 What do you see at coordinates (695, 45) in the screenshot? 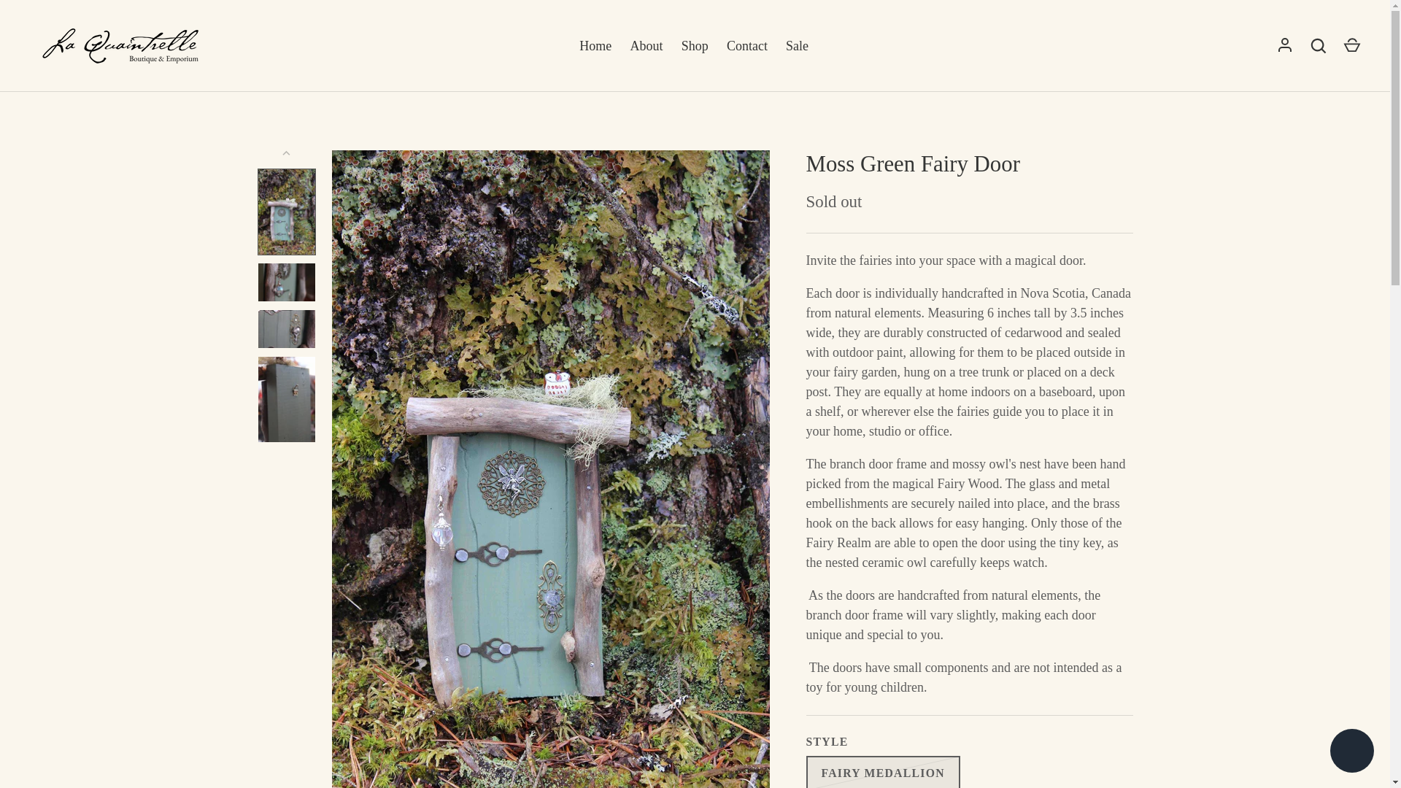
I see `Shop` at bounding box center [695, 45].